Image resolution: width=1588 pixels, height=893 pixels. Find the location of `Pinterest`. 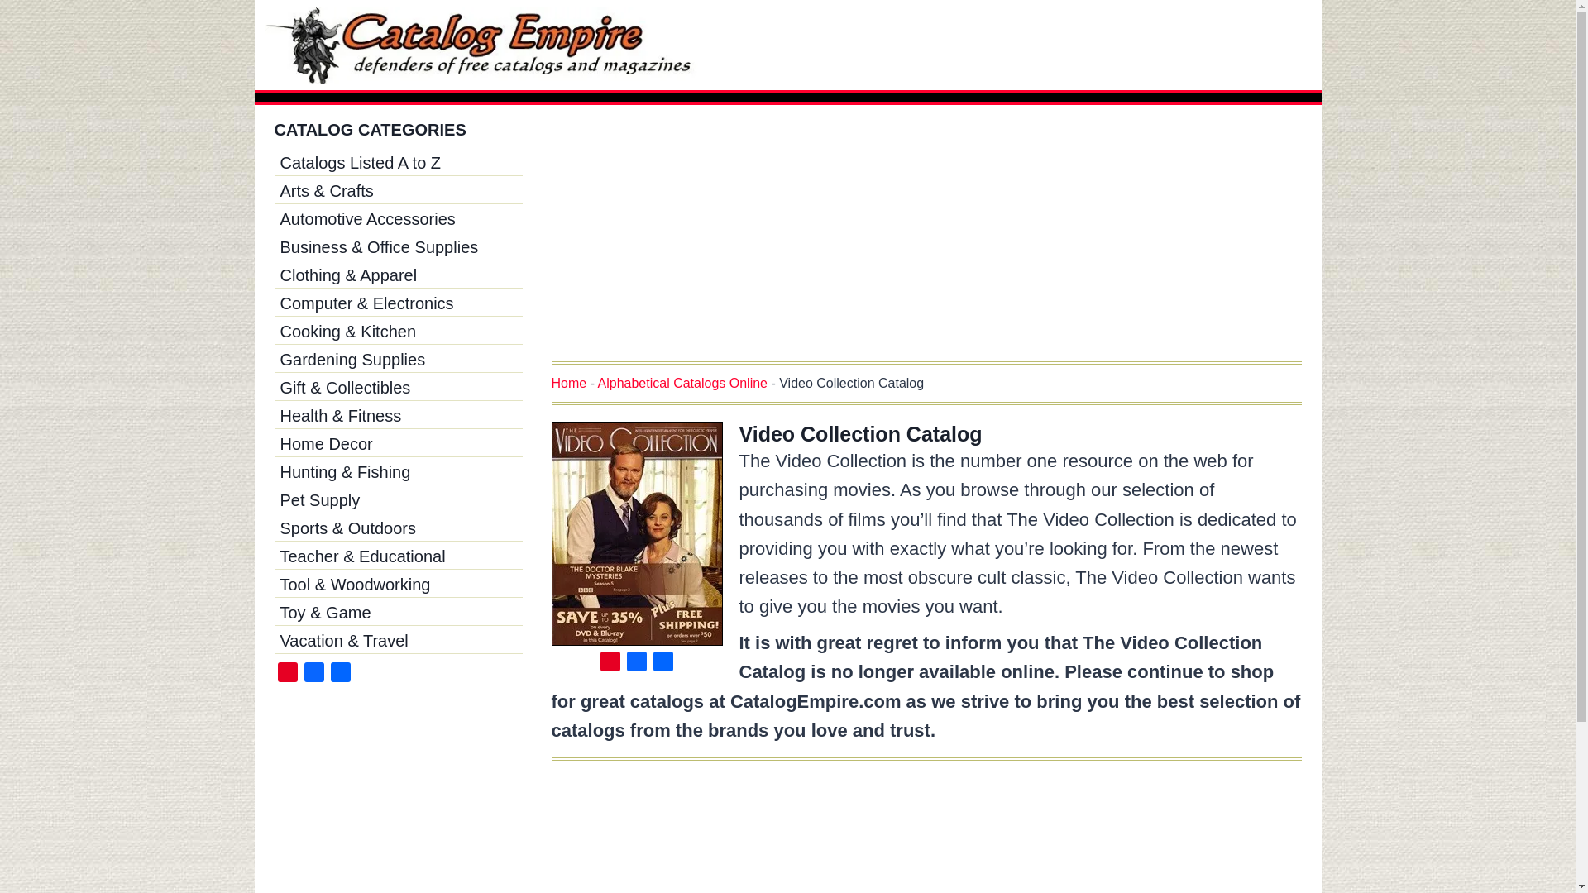

Pinterest is located at coordinates (288, 675).